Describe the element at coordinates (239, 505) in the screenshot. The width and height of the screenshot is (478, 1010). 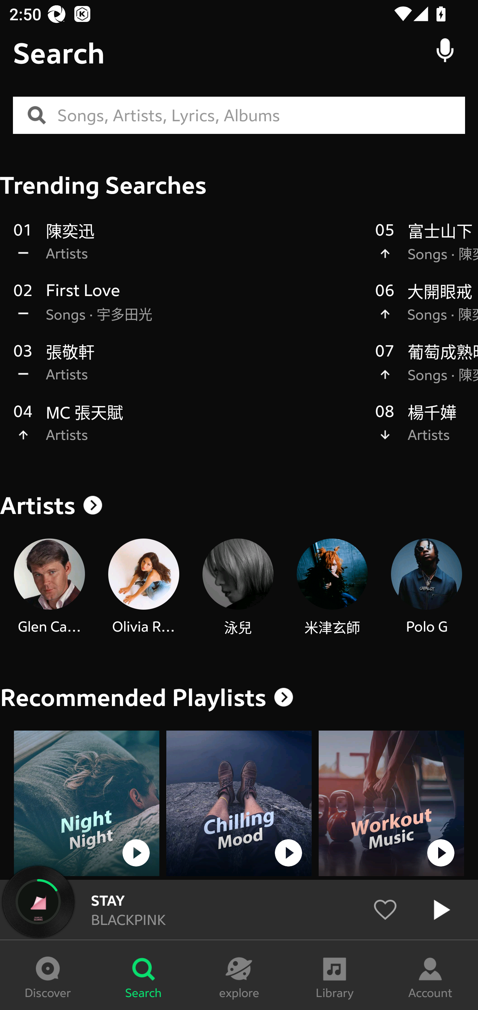
I see `Artists` at that location.